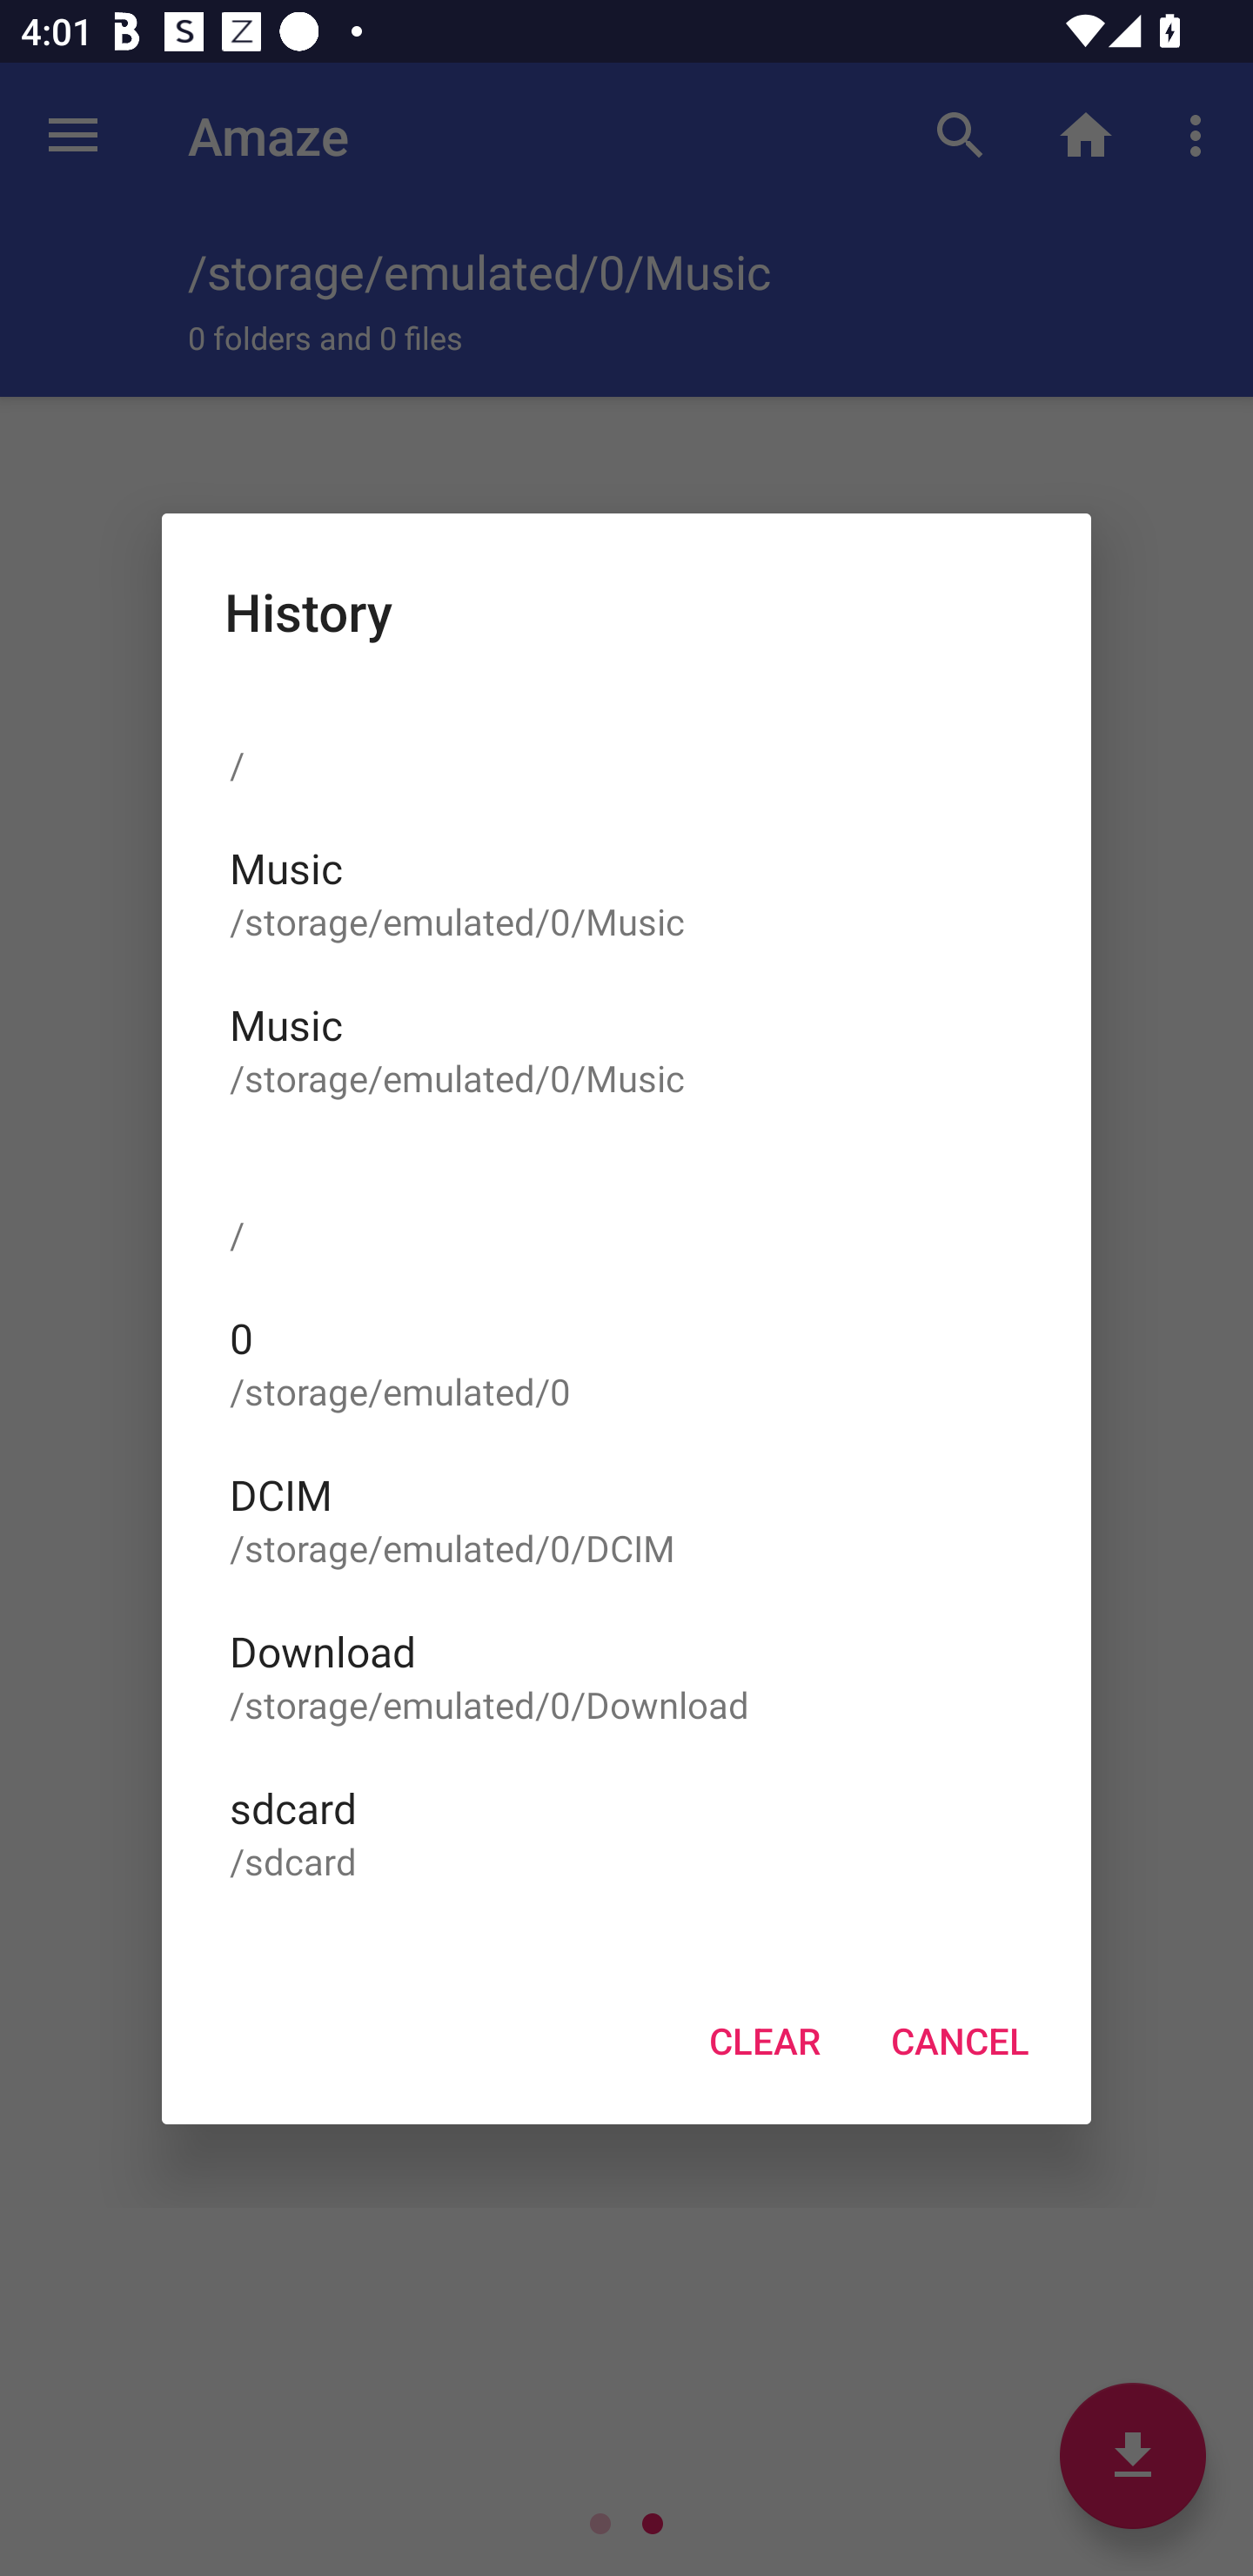 Image resolution: width=1253 pixels, height=2576 pixels. I want to click on /, so click(626, 735).